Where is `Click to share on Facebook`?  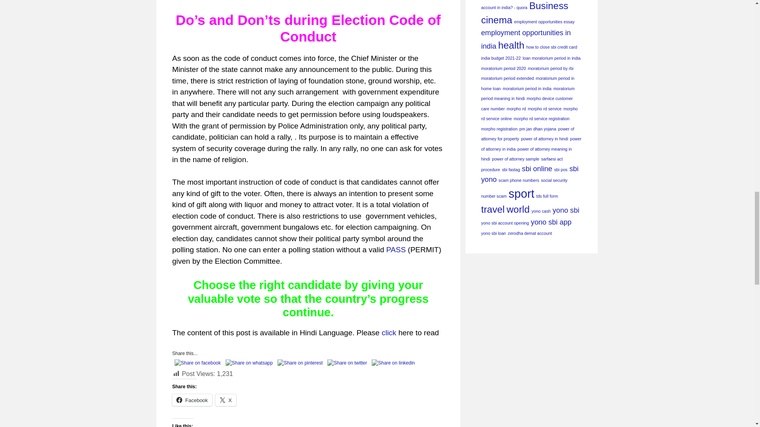 Click to share on Facebook is located at coordinates (192, 400).